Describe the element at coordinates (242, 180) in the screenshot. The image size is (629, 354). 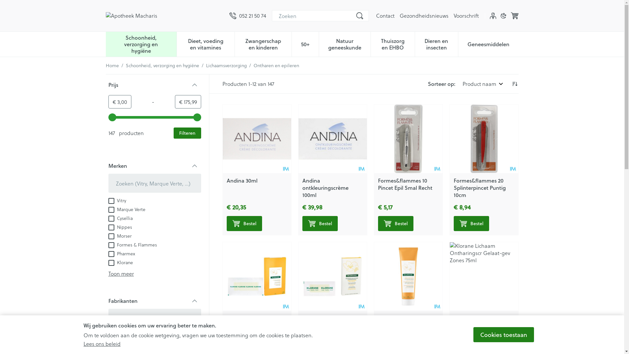
I see `Andina 30ml` at that location.